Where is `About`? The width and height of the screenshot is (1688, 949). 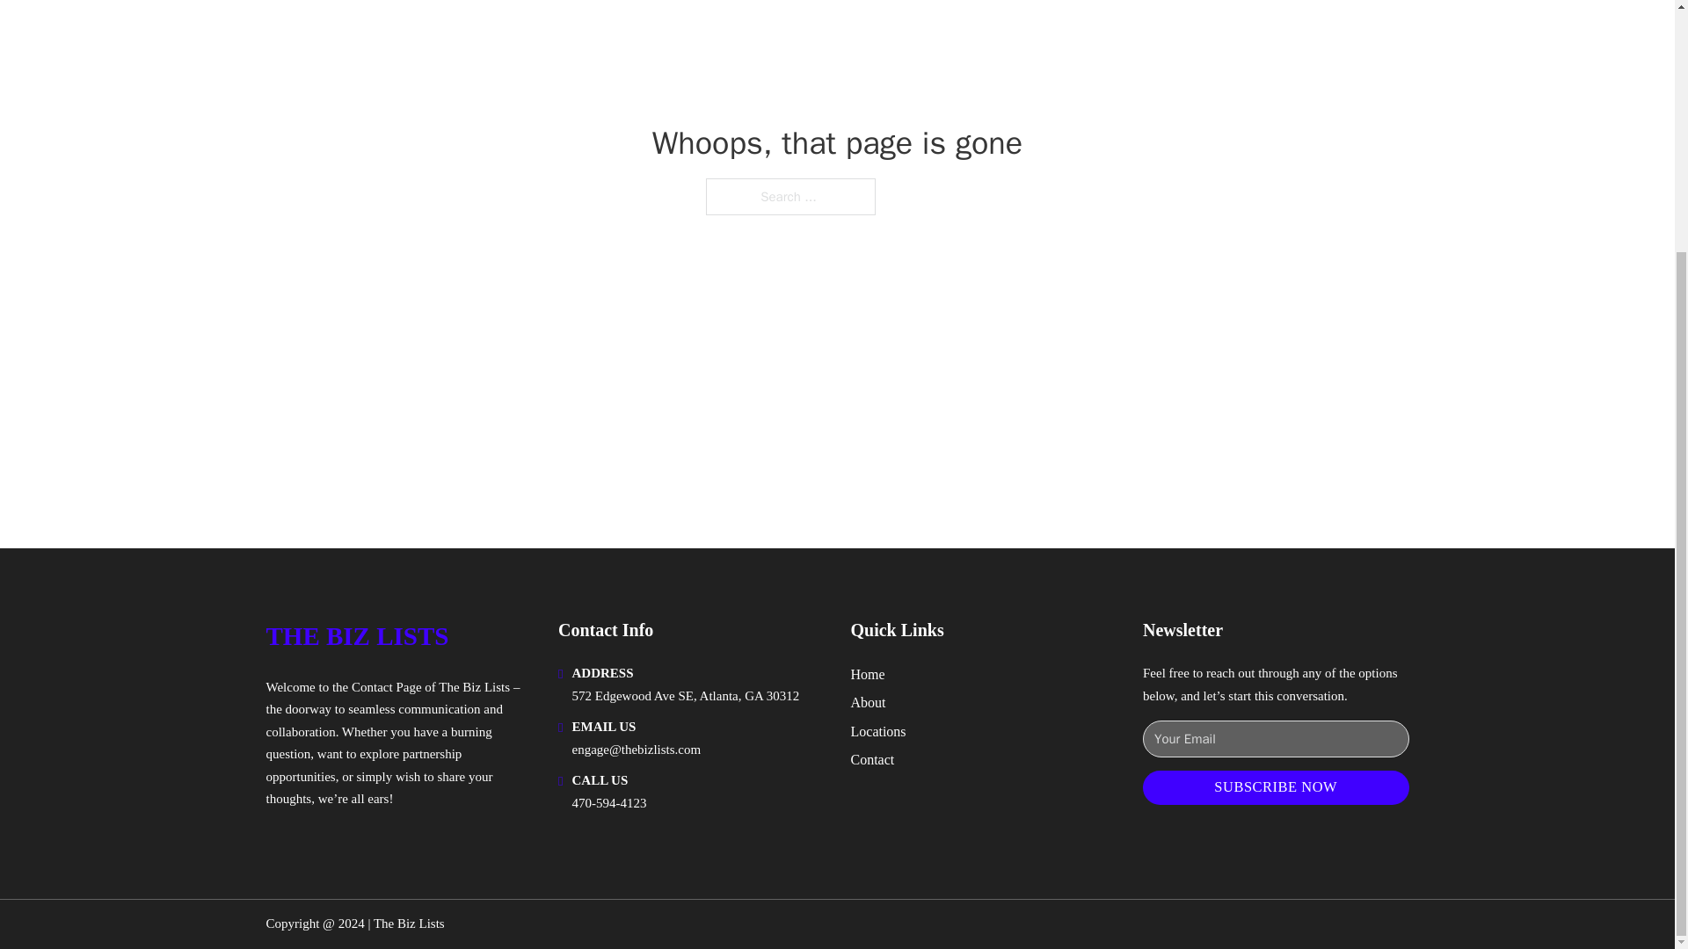
About is located at coordinates (869, 703).